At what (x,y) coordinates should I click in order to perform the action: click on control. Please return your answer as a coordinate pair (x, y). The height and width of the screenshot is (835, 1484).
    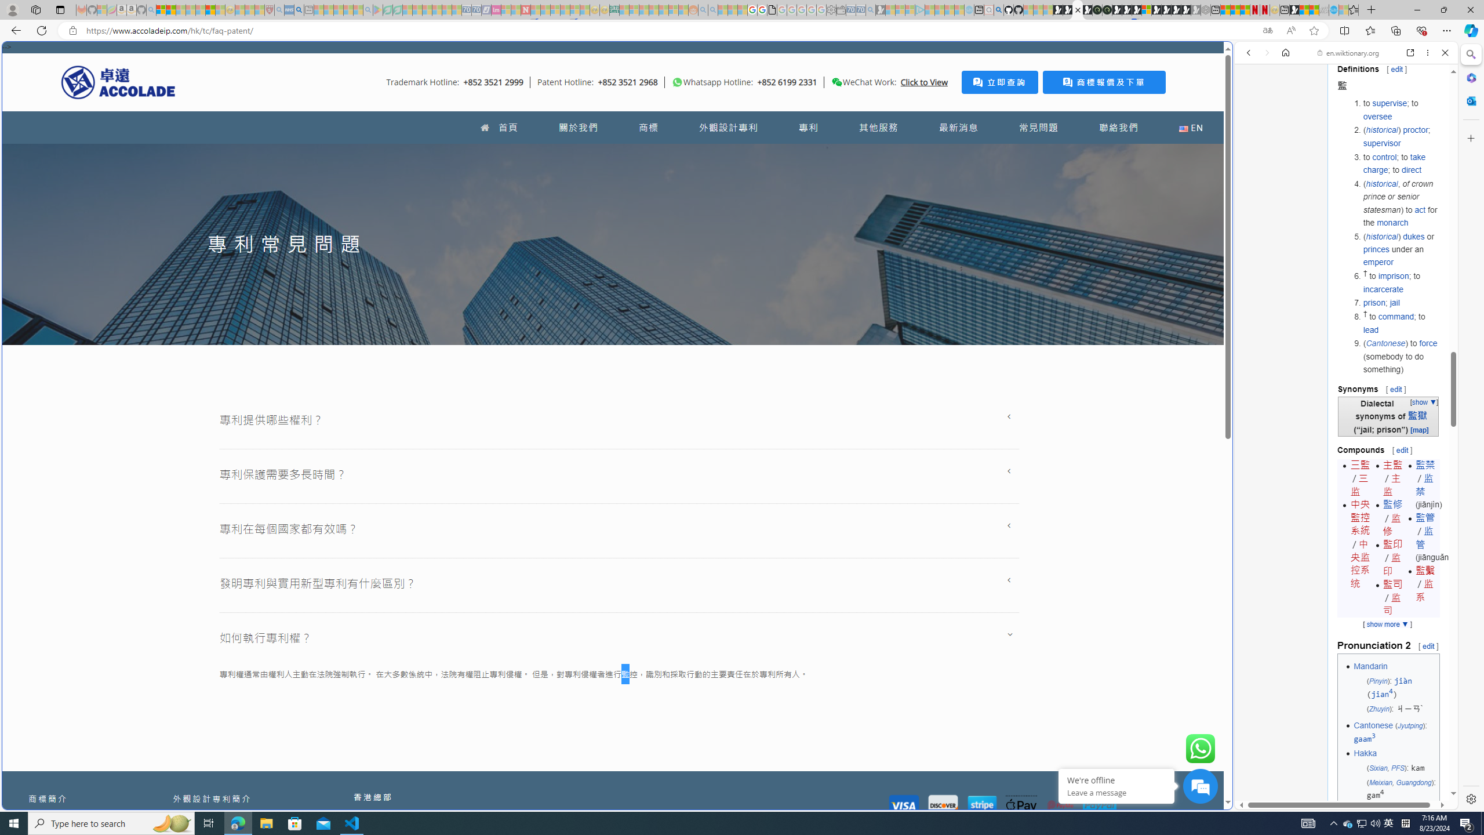
    Looking at the image, I should click on (1384, 157).